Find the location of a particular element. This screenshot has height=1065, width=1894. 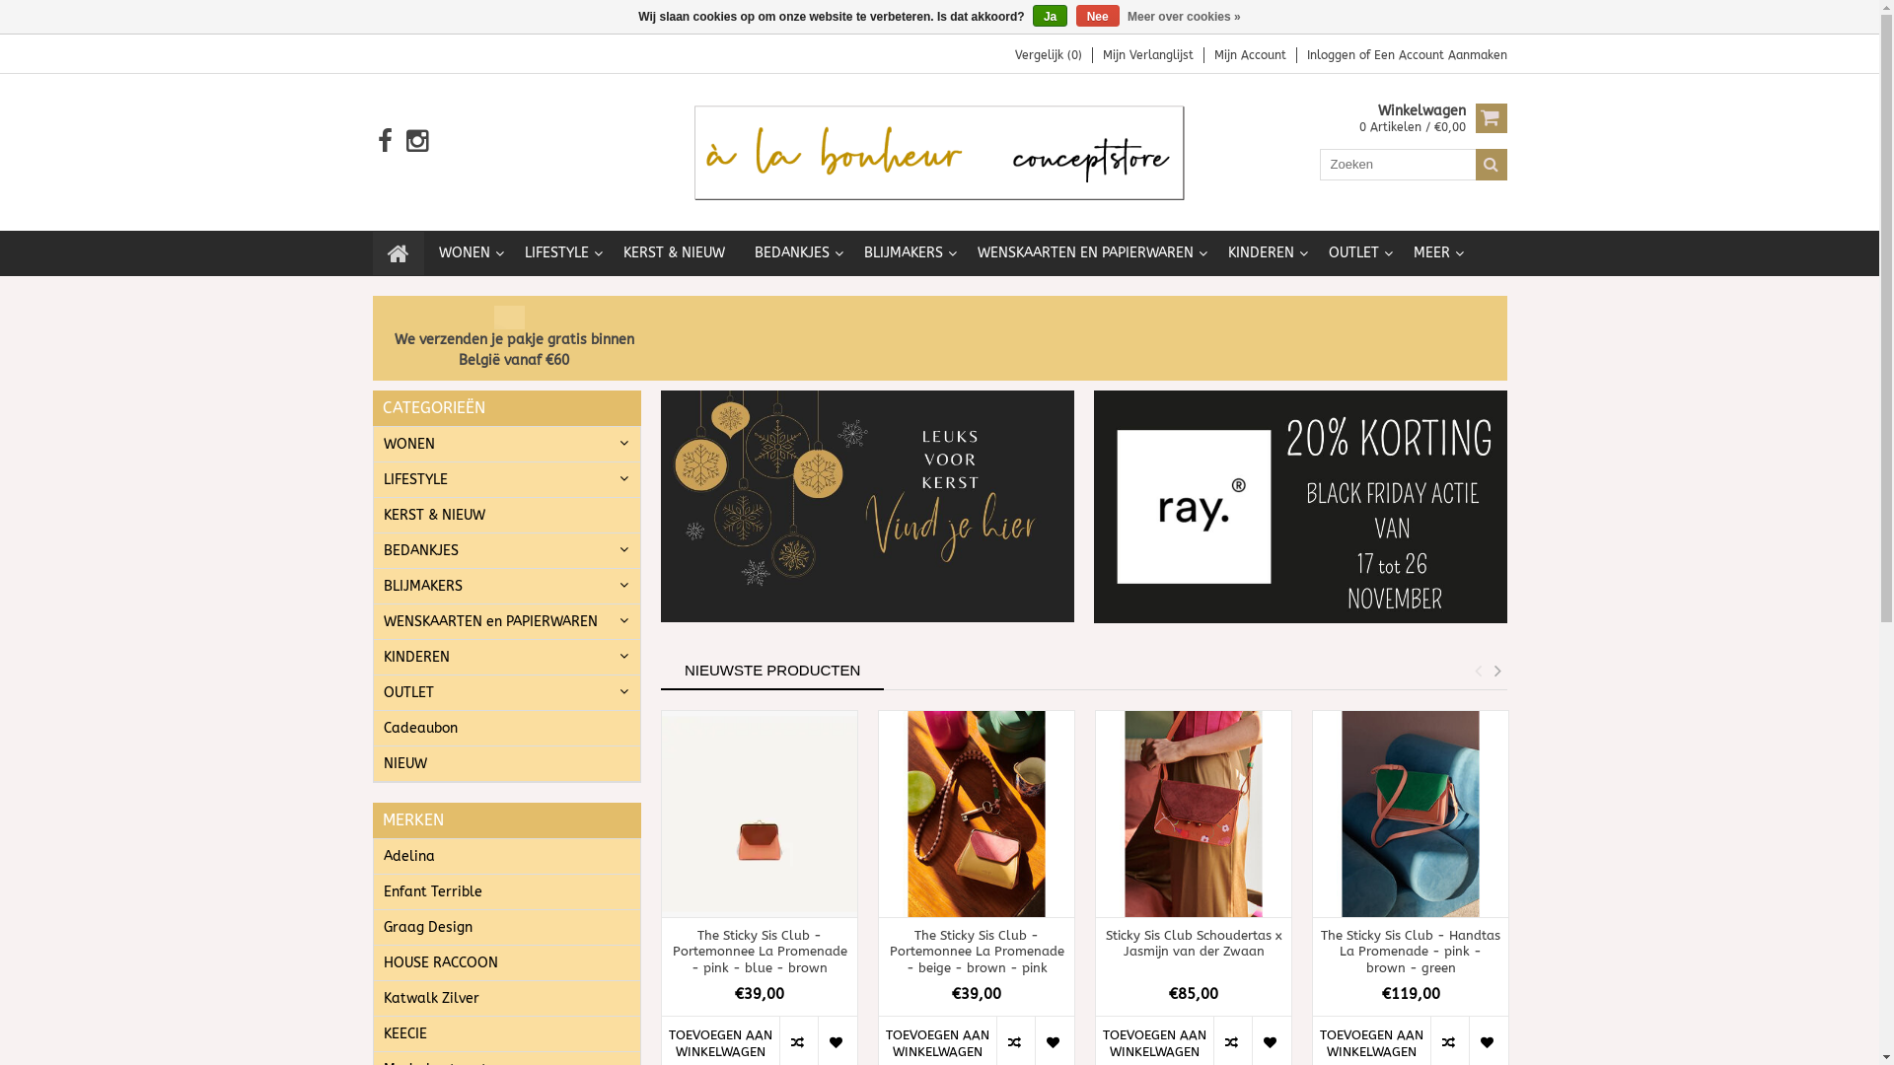

KEECIE is located at coordinates (507, 1034).